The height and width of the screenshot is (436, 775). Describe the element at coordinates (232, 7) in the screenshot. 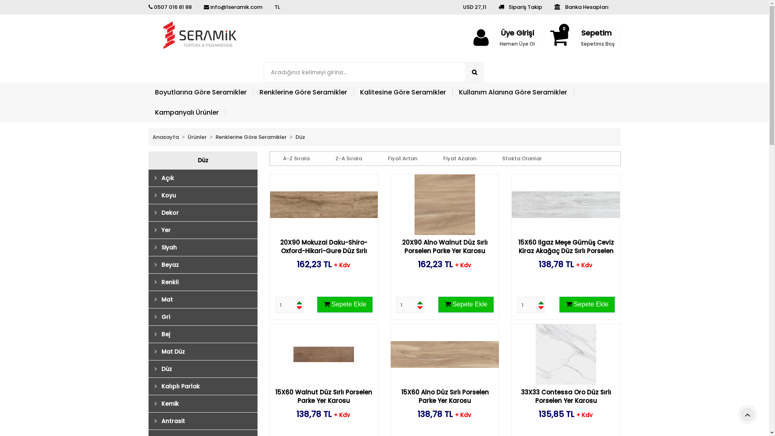

I see `info@1seramik.com` at that location.